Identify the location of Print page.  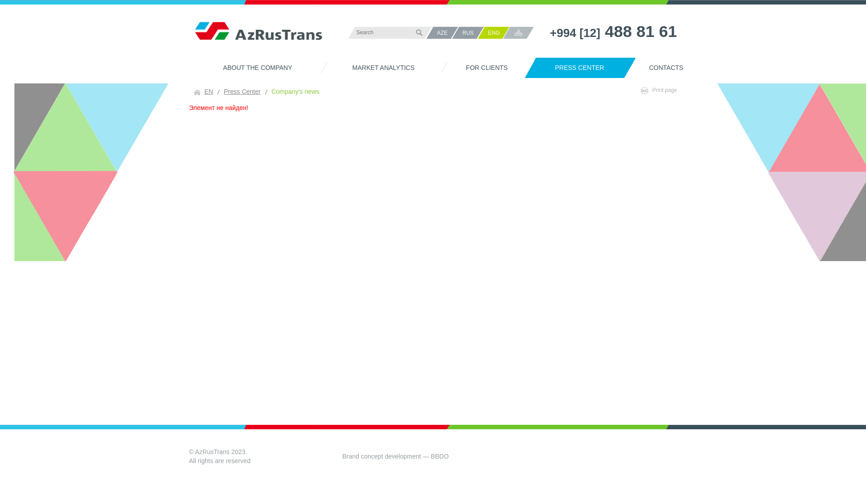
(659, 91).